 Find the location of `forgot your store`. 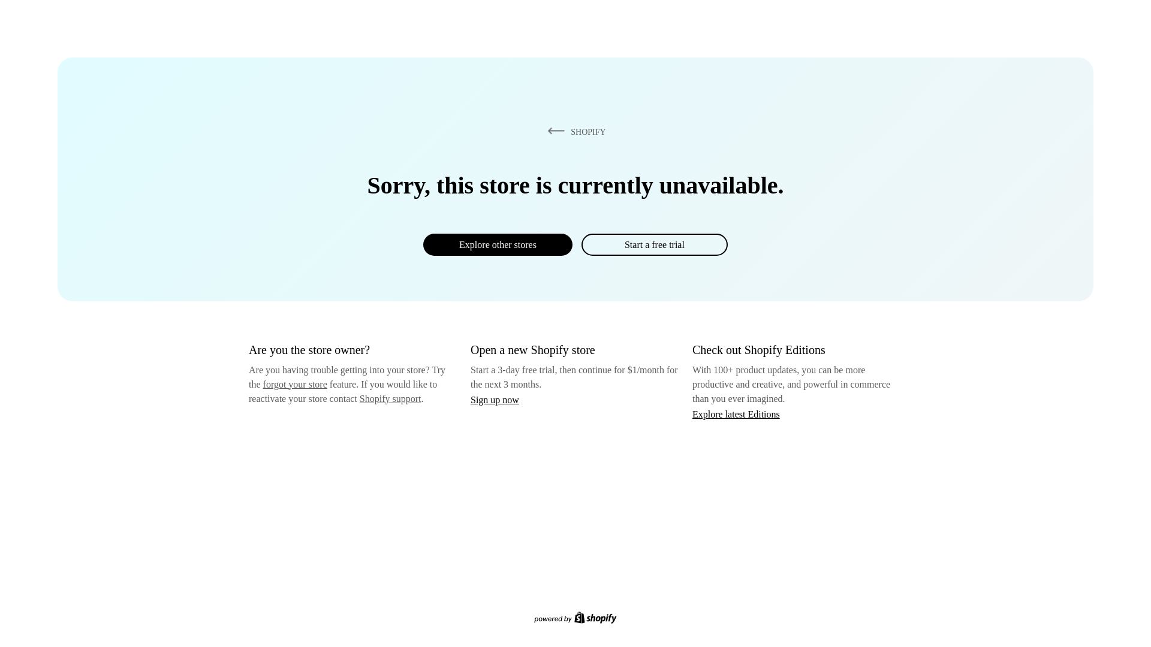

forgot your store is located at coordinates (295, 384).